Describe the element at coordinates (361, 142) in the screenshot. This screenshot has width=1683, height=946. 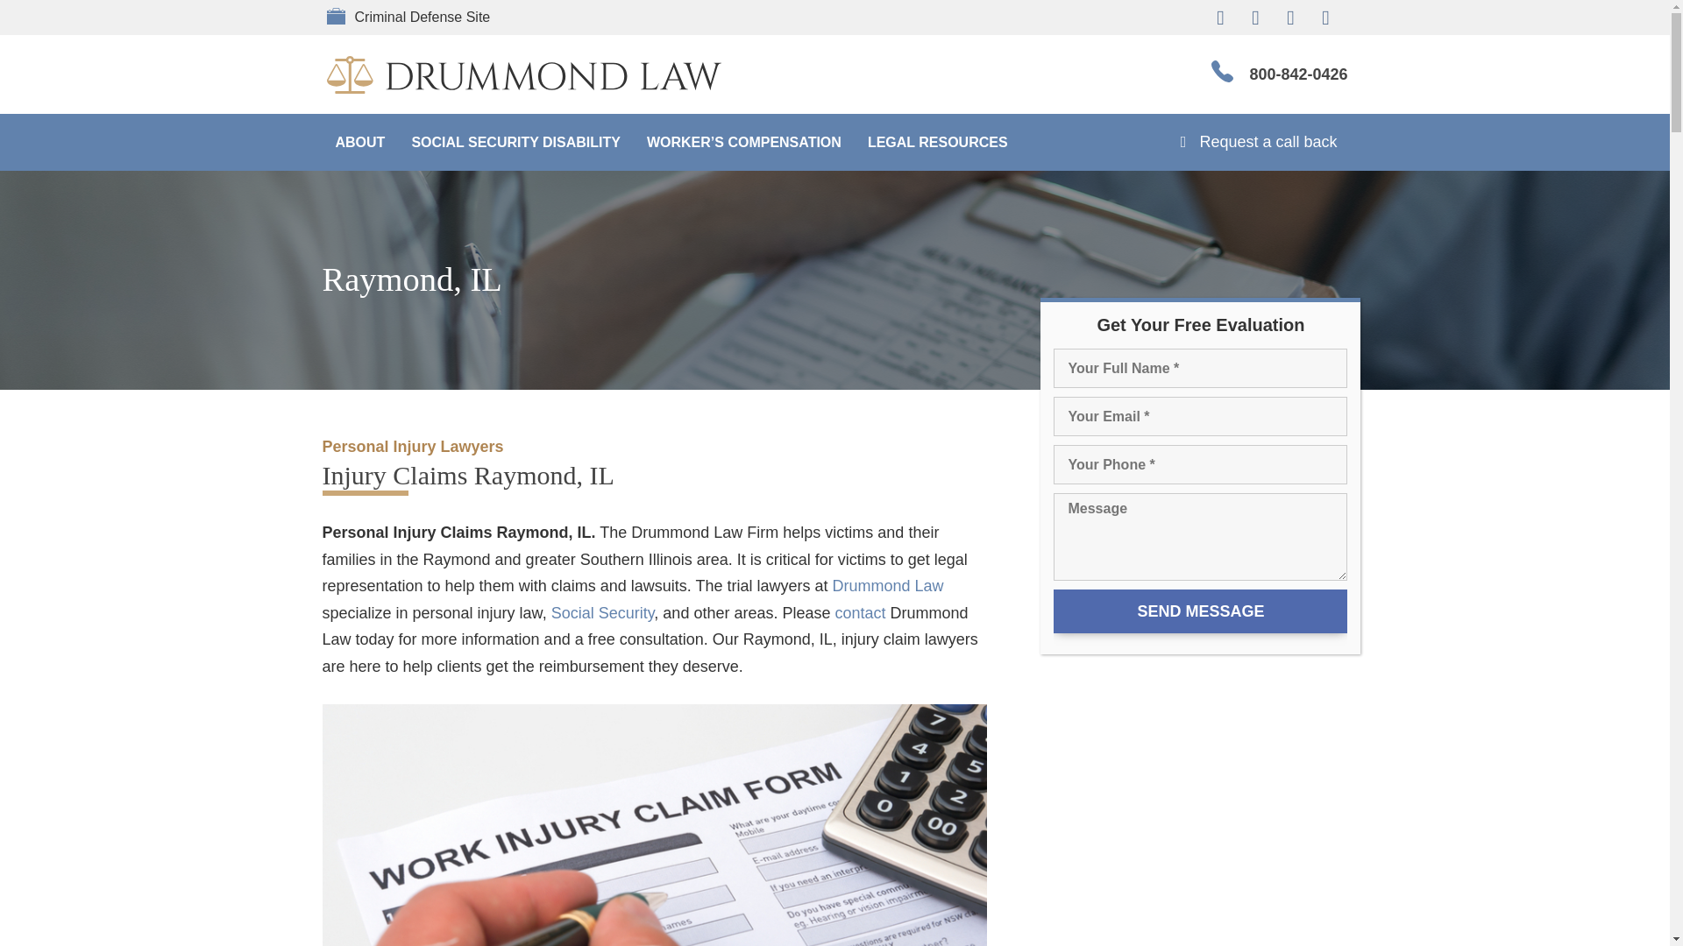
I see `ABOUT` at that location.